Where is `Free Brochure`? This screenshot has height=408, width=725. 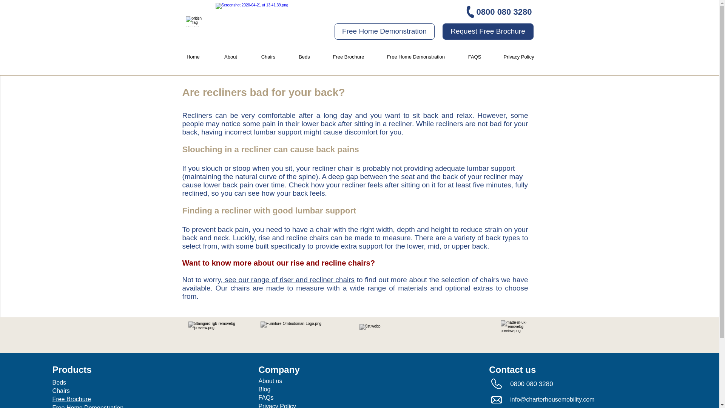
Free Brochure is located at coordinates (349, 57).